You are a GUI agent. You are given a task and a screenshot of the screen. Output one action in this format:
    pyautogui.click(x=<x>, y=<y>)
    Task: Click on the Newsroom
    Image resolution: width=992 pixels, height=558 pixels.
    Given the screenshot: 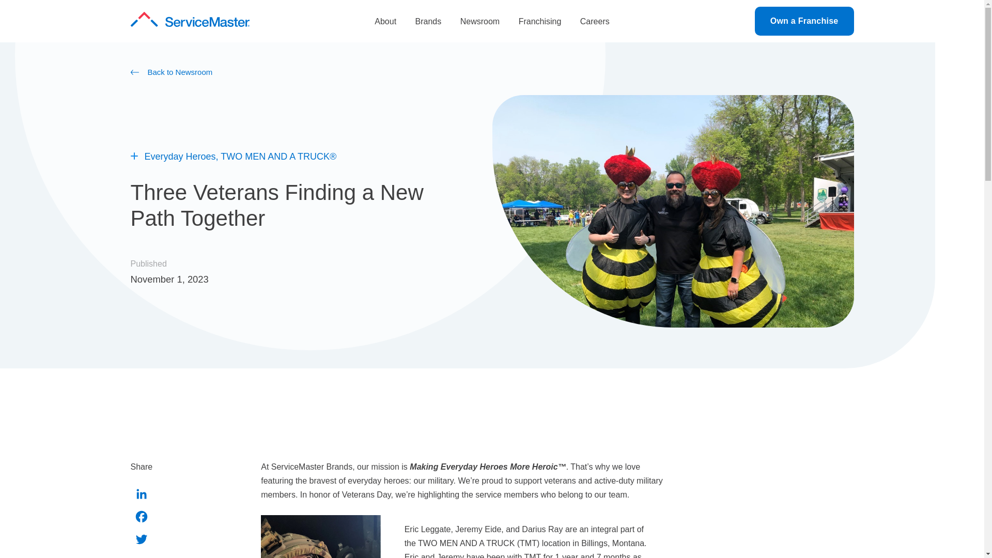 What is the action you would take?
    pyautogui.click(x=479, y=21)
    